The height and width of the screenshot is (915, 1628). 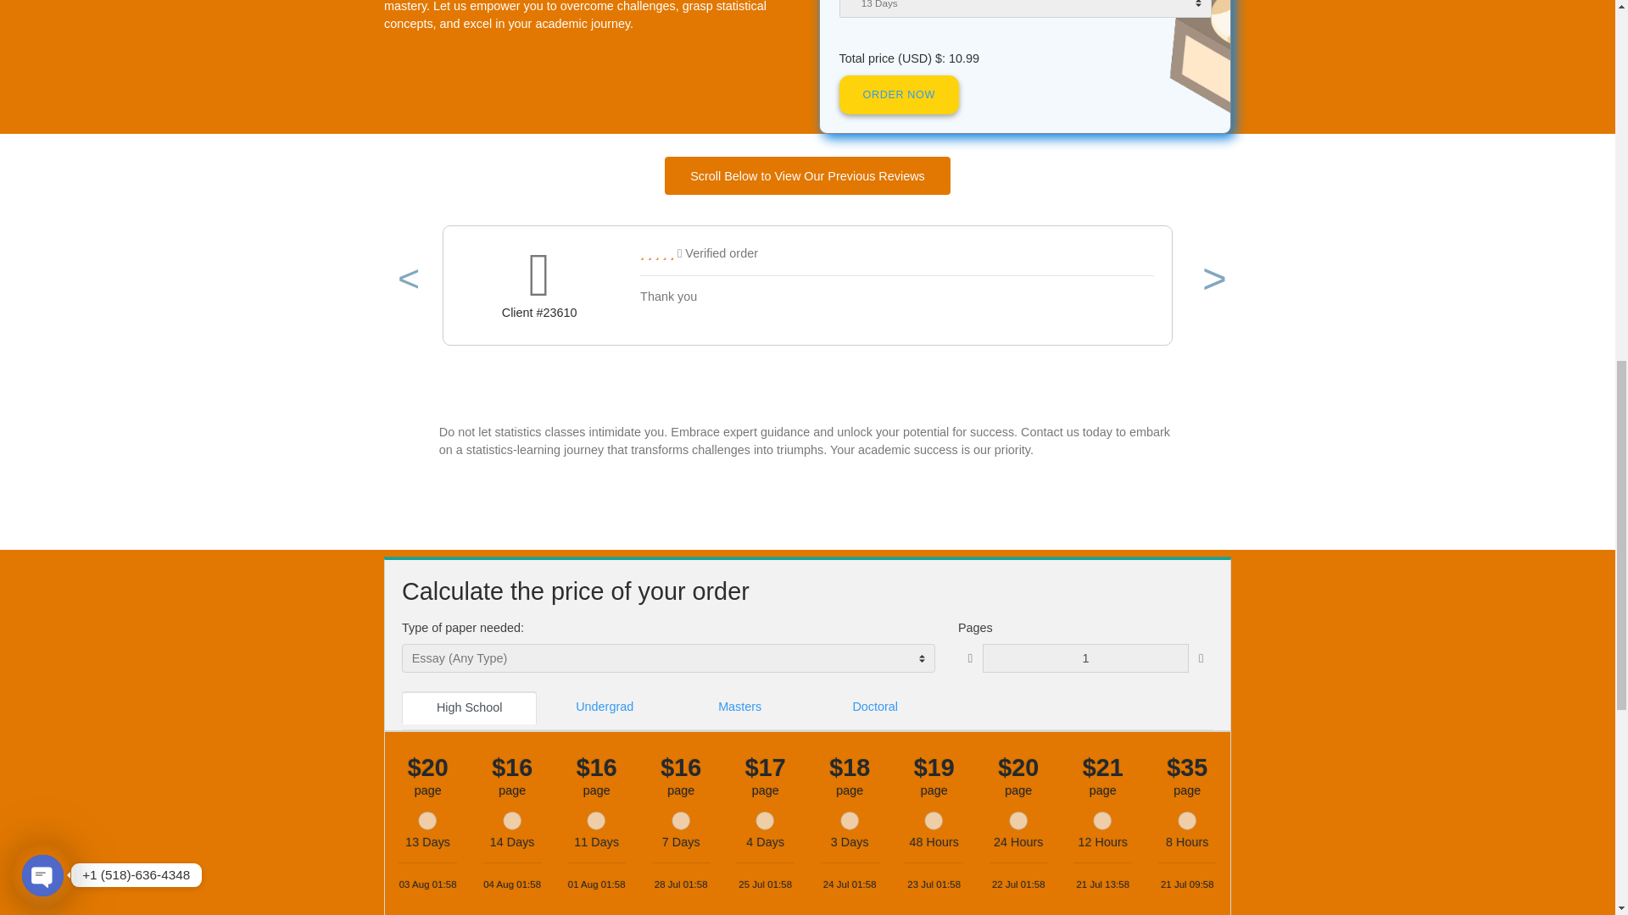 What do you see at coordinates (945, 2) in the screenshot?
I see `-` at bounding box center [945, 2].